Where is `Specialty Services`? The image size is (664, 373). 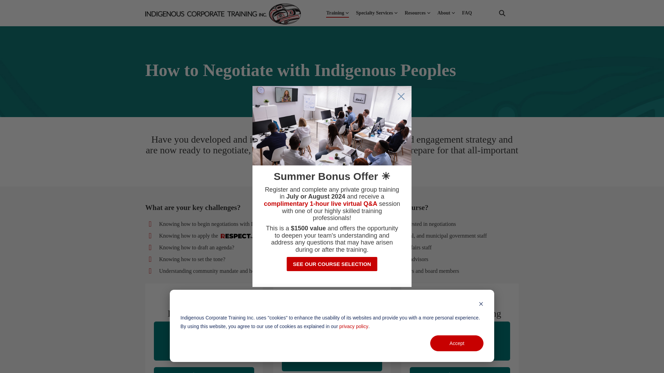
Specialty Services is located at coordinates (377, 13).